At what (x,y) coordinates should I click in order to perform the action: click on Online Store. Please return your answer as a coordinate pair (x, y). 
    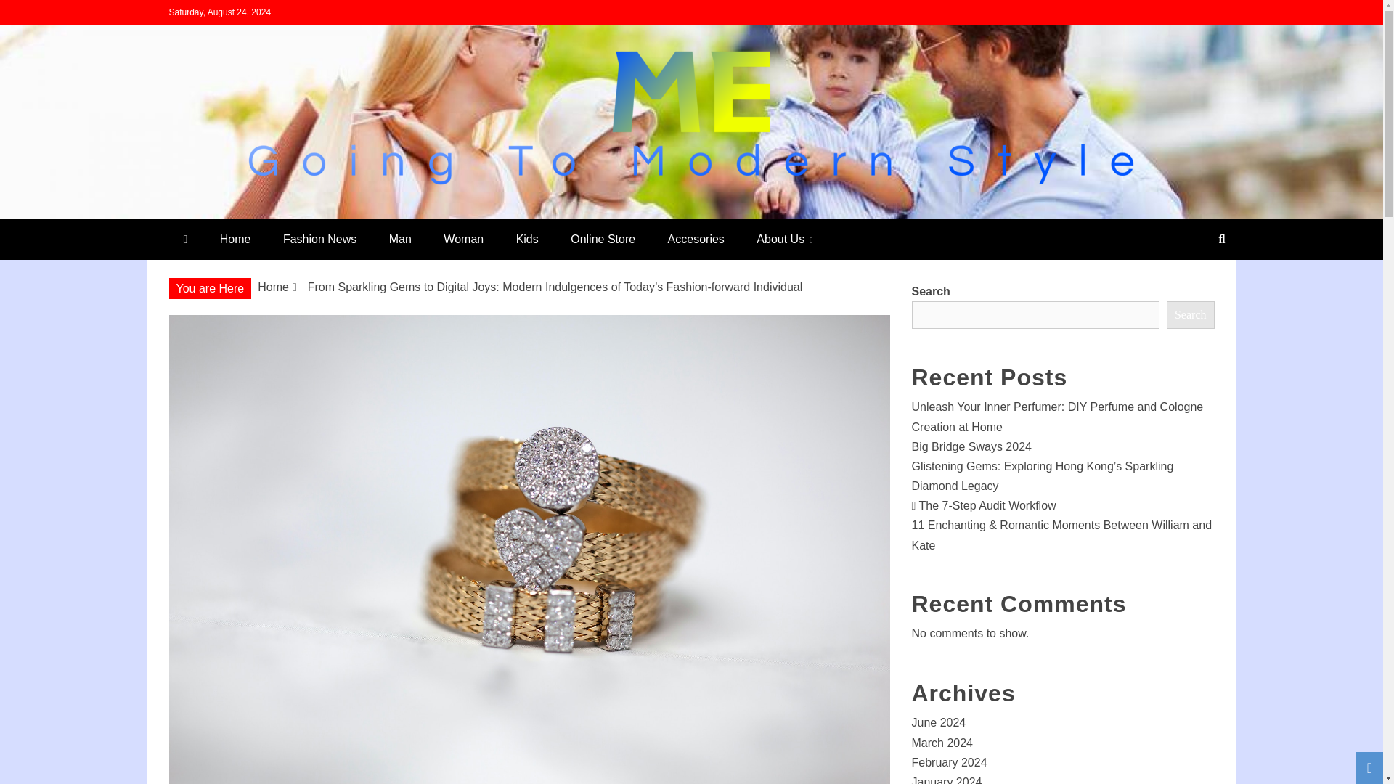
    Looking at the image, I should click on (603, 239).